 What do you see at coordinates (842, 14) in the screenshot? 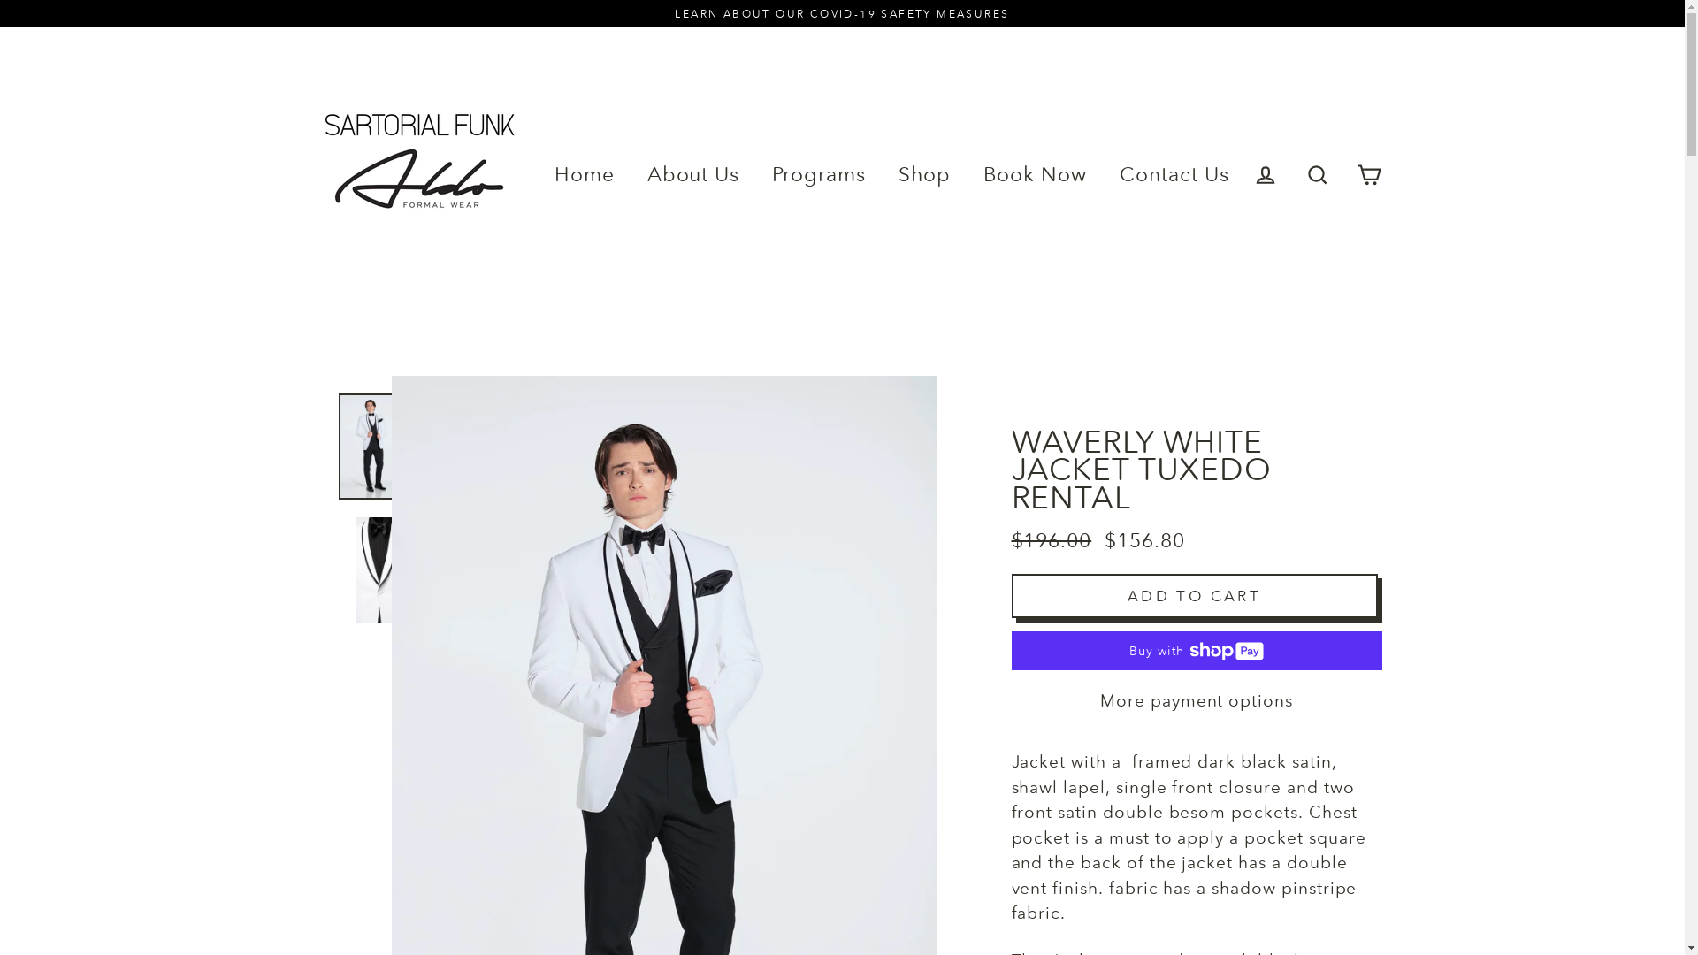
I see `LEARN ABOUT OUR COVID-19 SAFETY MEASURES` at bounding box center [842, 14].